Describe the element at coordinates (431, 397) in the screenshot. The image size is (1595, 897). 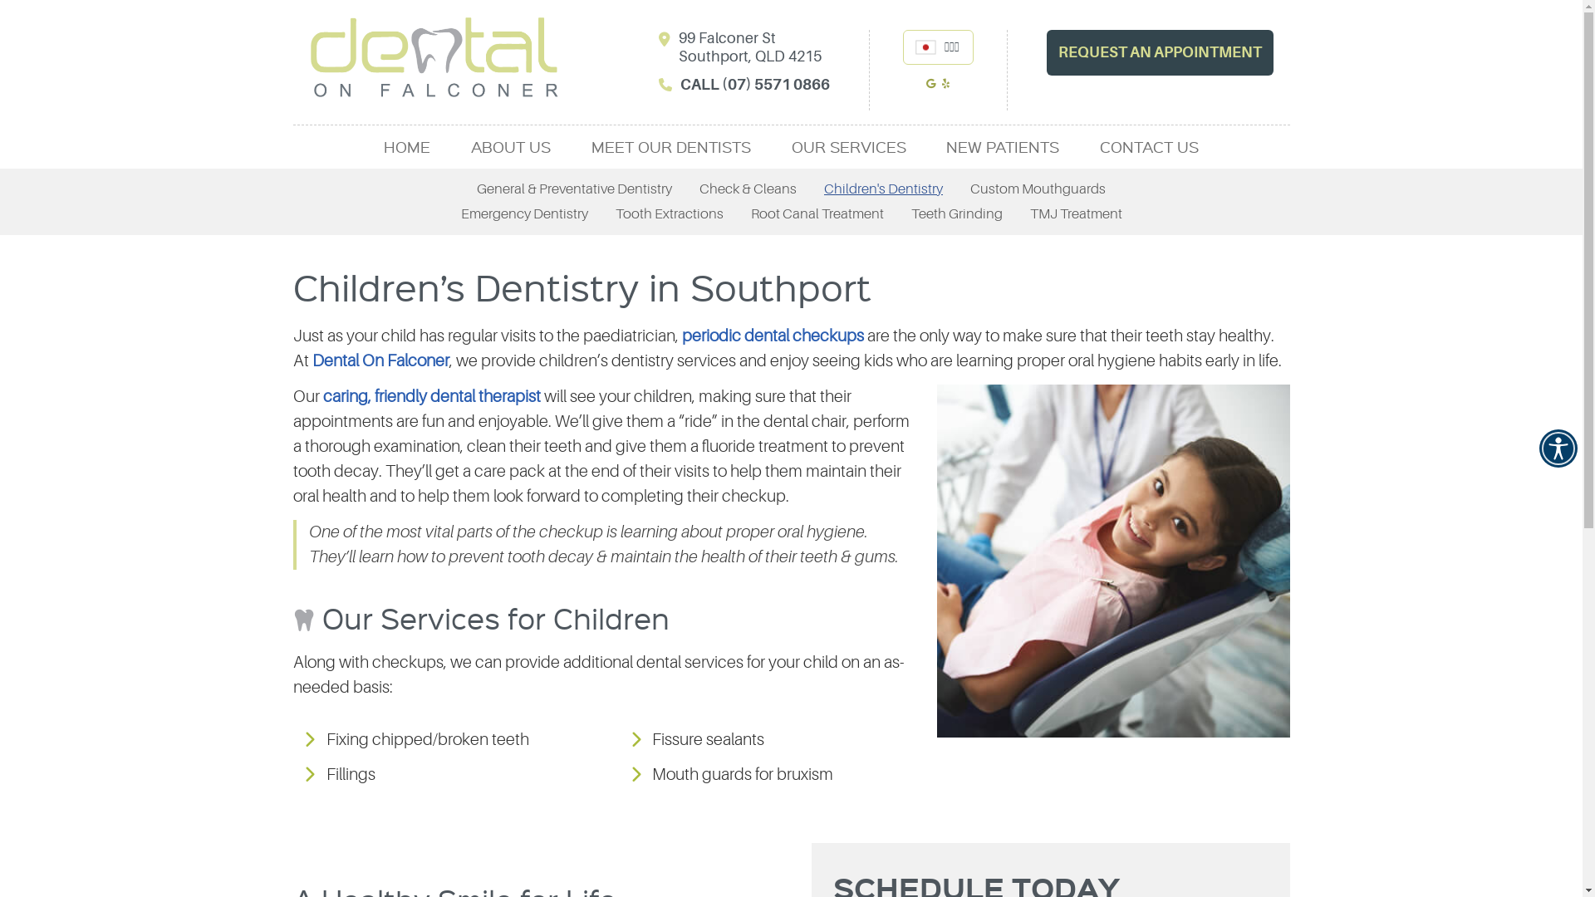
I see `caring, friendly dental therapist` at that location.